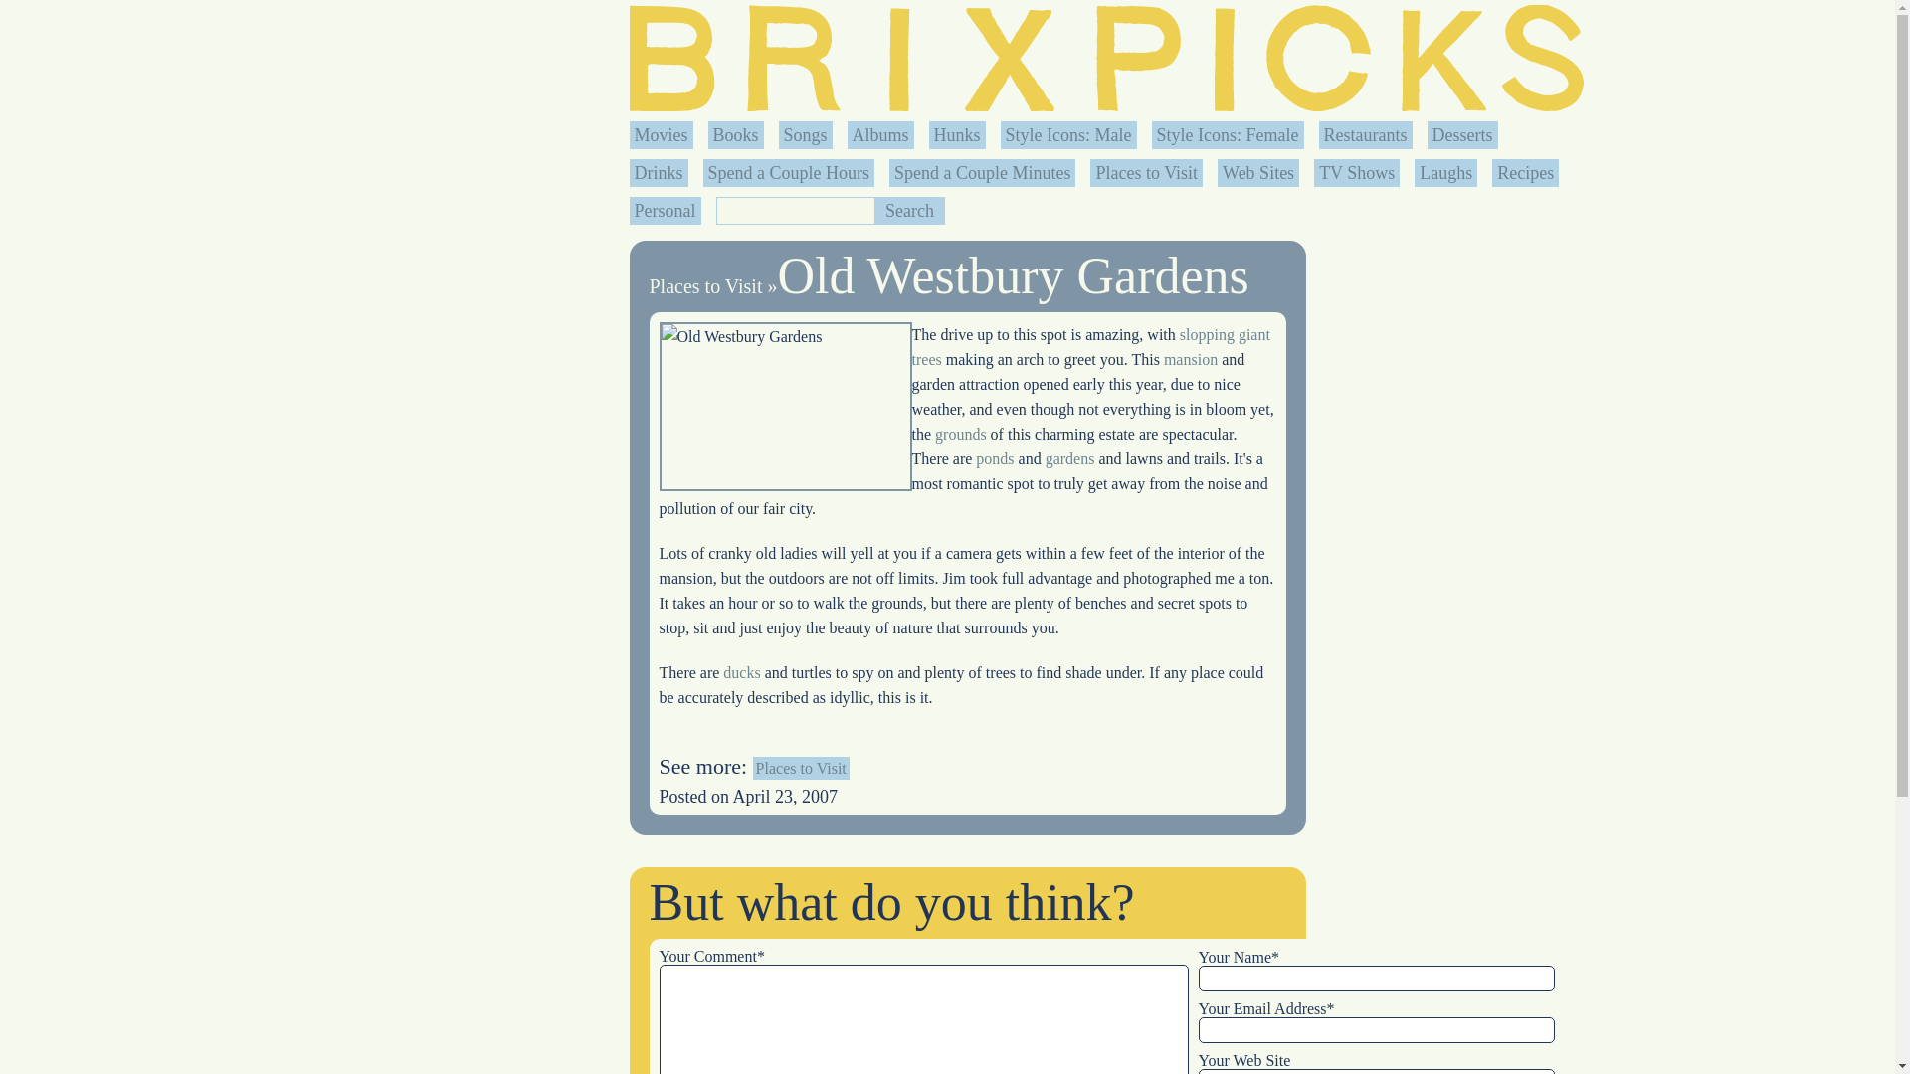  Describe the element at coordinates (742, 672) in the screenshot. I see `ducks` at that location.